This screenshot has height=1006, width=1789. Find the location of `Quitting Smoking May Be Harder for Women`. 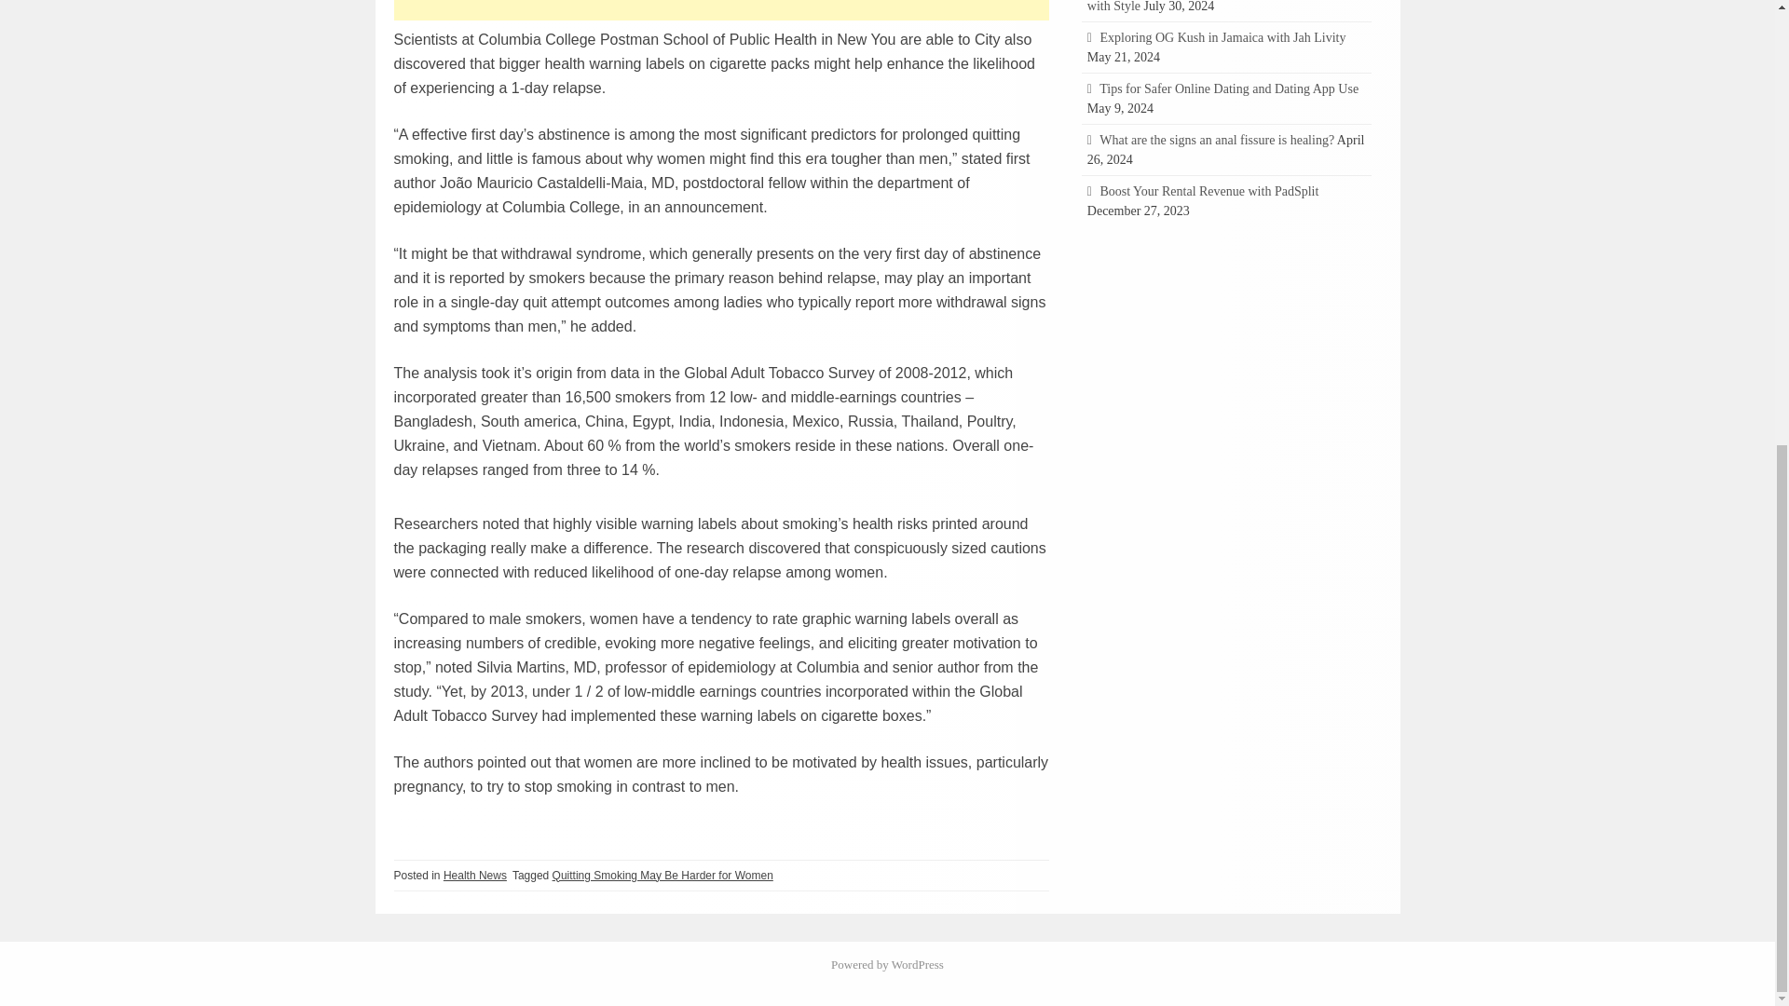

Quitting Smoking May Be Harder for Women is located at coordinates (662, 876).